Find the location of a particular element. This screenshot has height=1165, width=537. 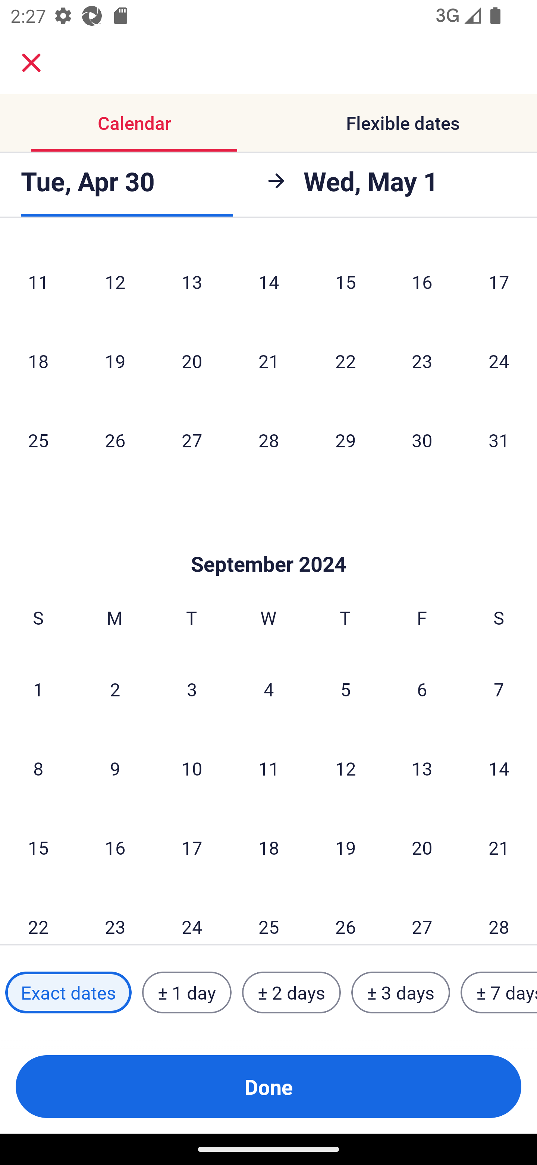

20 Tuesday, August 20, 2024 is located at coordinates (192, 361).